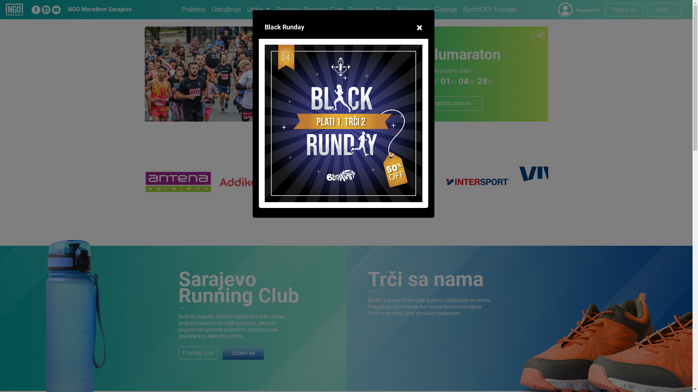  Describe the element at coordinates (505, 9) in the screenshot. I see `Kontakt` at that location.